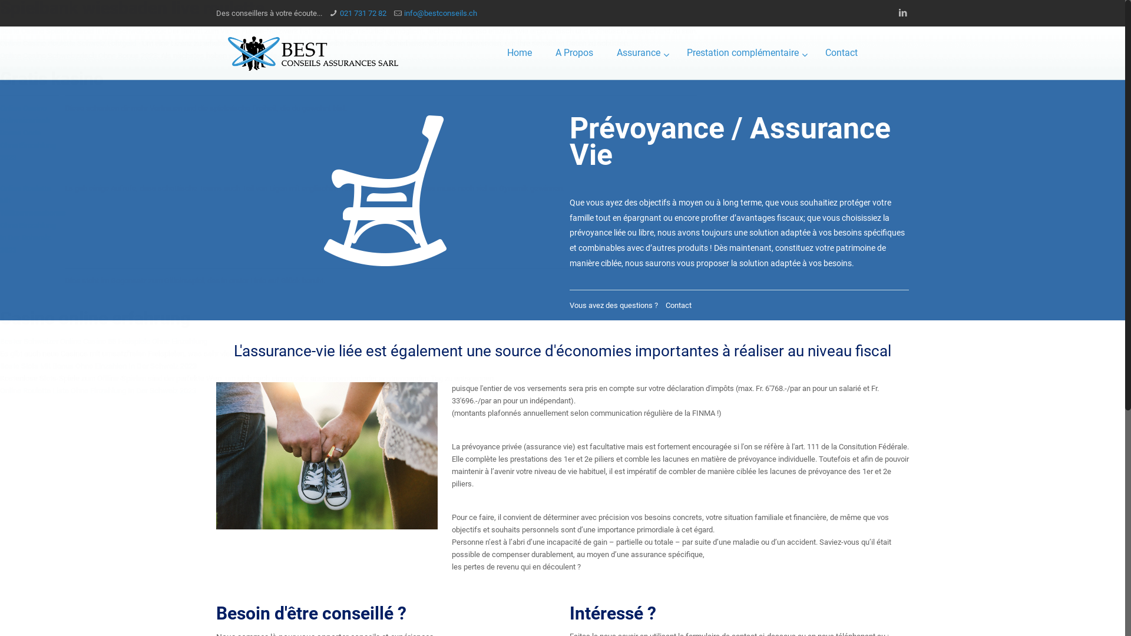  Describe the element at coordinates (902, 13) in the screenshot. I see `LinkedIn` at that location.